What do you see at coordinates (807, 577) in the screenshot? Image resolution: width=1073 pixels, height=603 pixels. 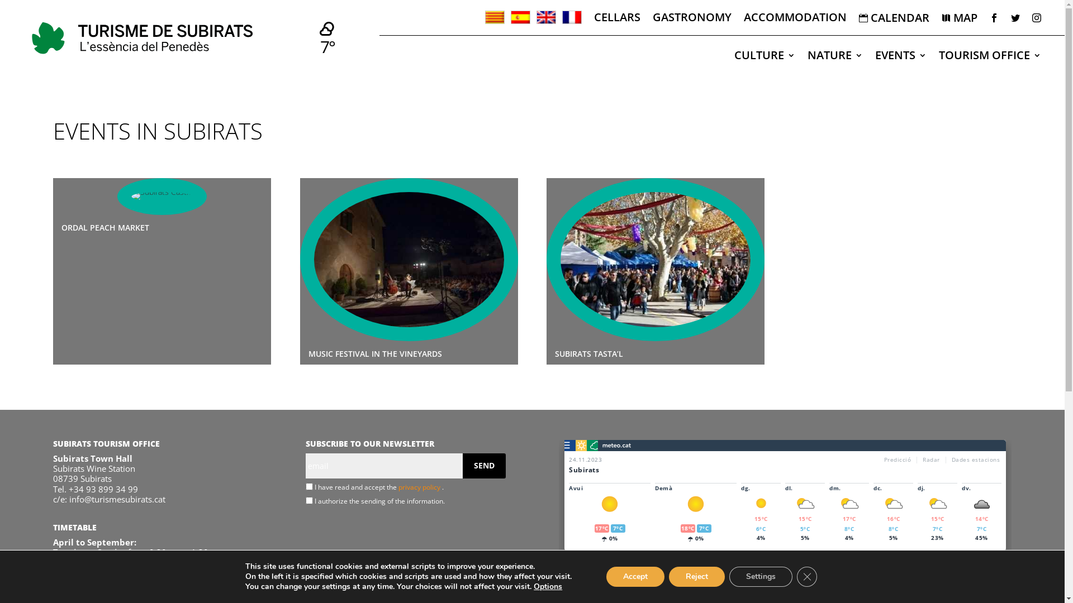 I see `Close GDPR Cookie Banner` at bounding box center [807, 577].